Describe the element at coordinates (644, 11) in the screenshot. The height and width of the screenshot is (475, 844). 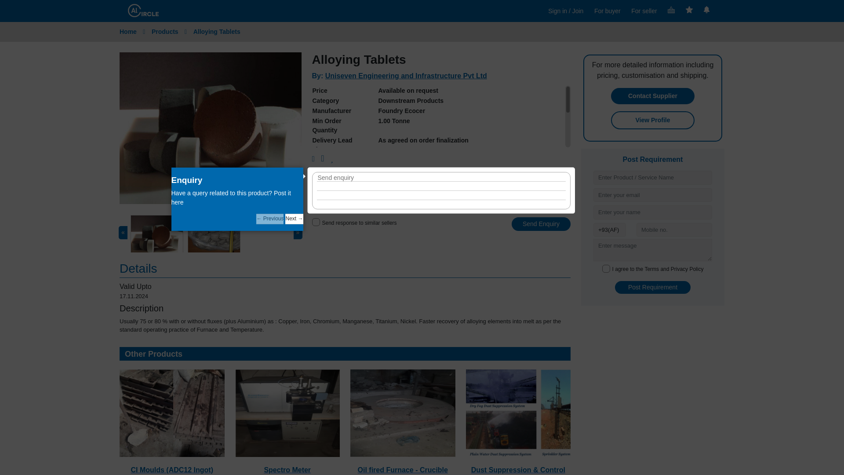
I see `For seller` at that location.